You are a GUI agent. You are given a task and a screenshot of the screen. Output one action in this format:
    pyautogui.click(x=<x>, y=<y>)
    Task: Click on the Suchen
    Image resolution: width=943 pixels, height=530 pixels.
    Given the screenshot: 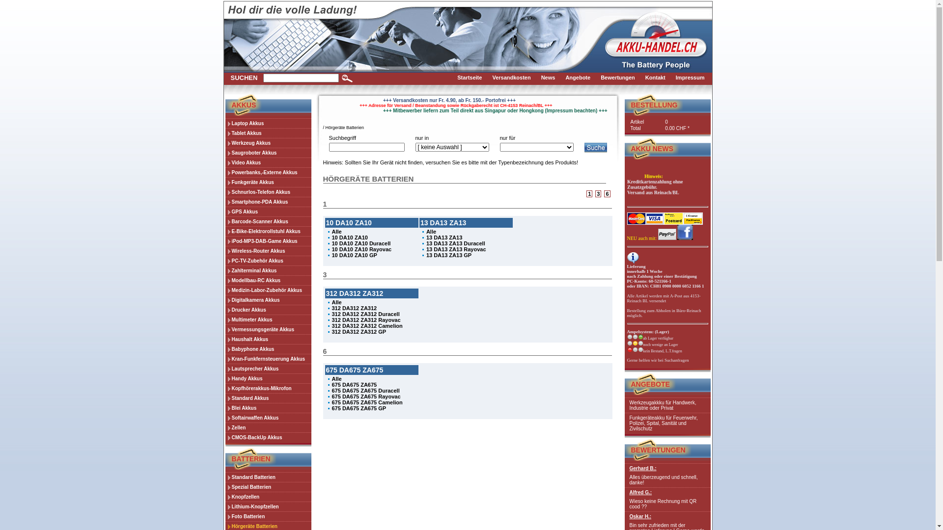 What is the action you would take?
    pyautogui.click(x=597, y=147)
    